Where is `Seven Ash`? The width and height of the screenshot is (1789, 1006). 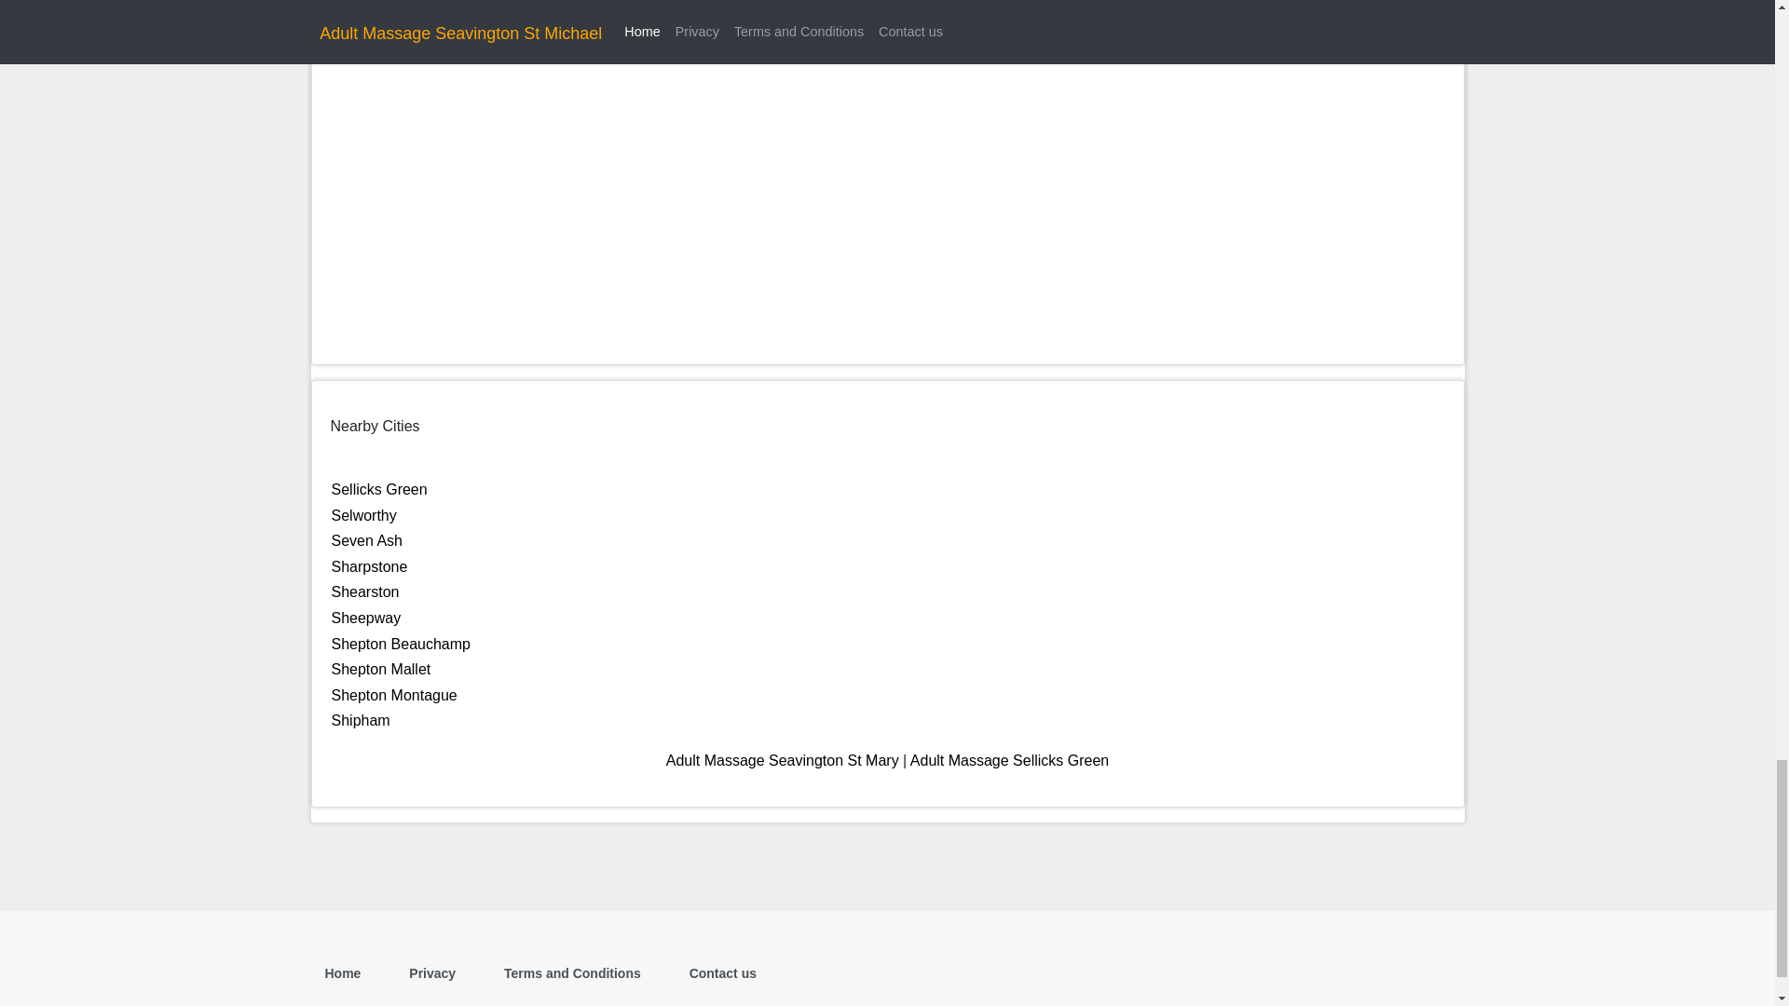
Seven Ash is located at coordinates (367, 540).